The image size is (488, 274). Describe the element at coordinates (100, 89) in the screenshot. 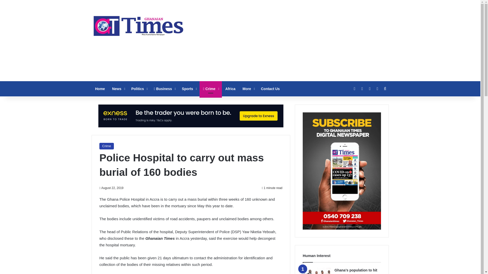

I see `Home` at that location.